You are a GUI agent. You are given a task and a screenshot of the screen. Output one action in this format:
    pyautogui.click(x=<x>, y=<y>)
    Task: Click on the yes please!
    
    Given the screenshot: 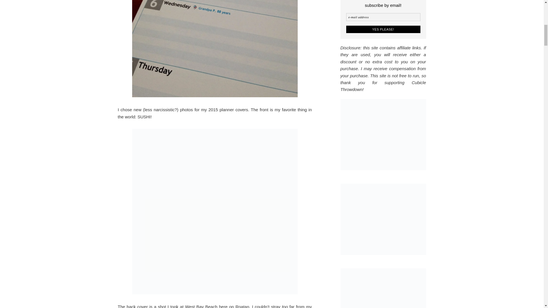 What is the action you would take?
    pyautogui.click(x=383, y=29)
    